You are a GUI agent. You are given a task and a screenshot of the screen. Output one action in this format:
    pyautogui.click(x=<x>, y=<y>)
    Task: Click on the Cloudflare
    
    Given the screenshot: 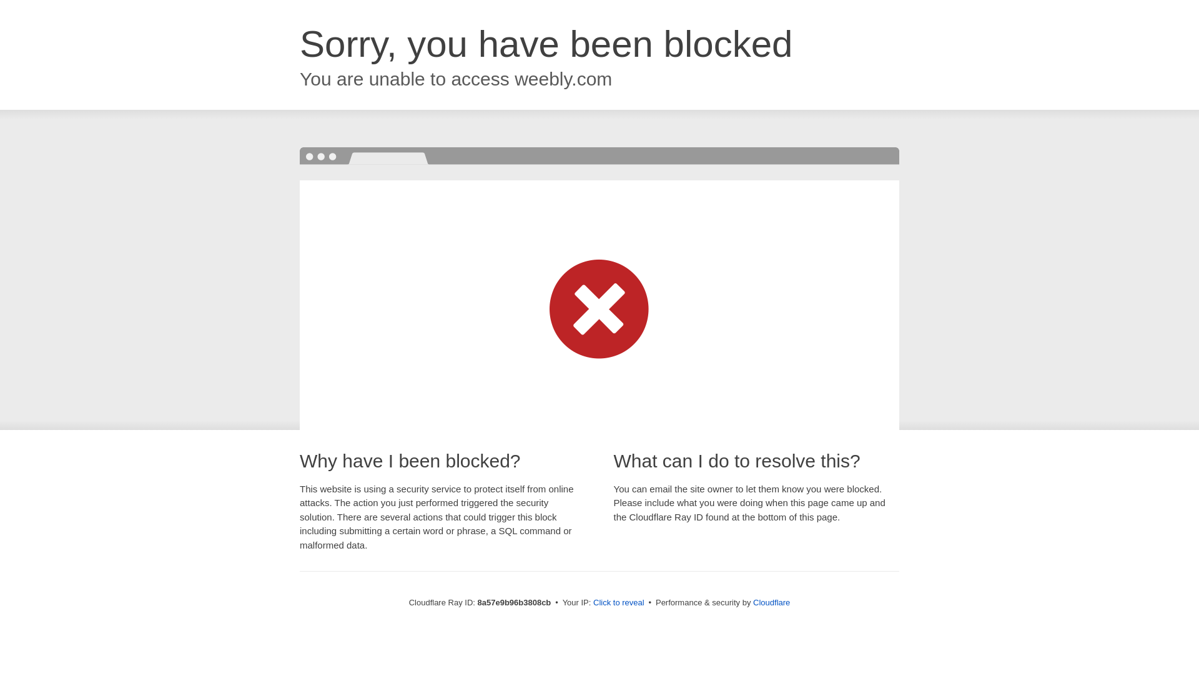 What is the action you would take?
    pyautogui.click(x=771, y=602)
    